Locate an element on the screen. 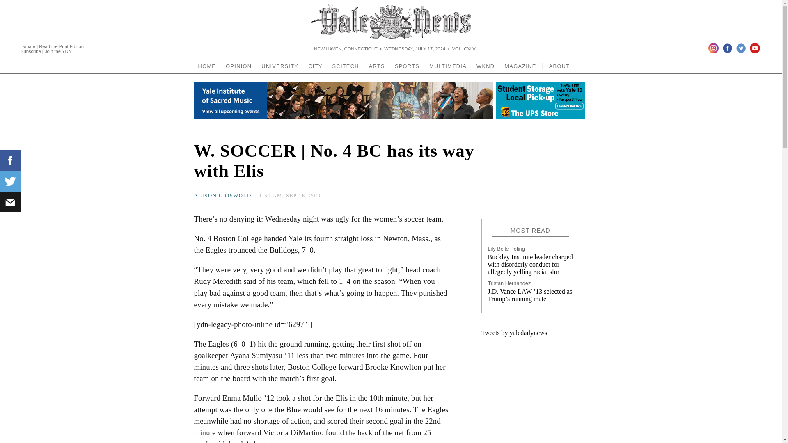 The image size is (788, 443). Subscribe is located at coordinates (31, 50).